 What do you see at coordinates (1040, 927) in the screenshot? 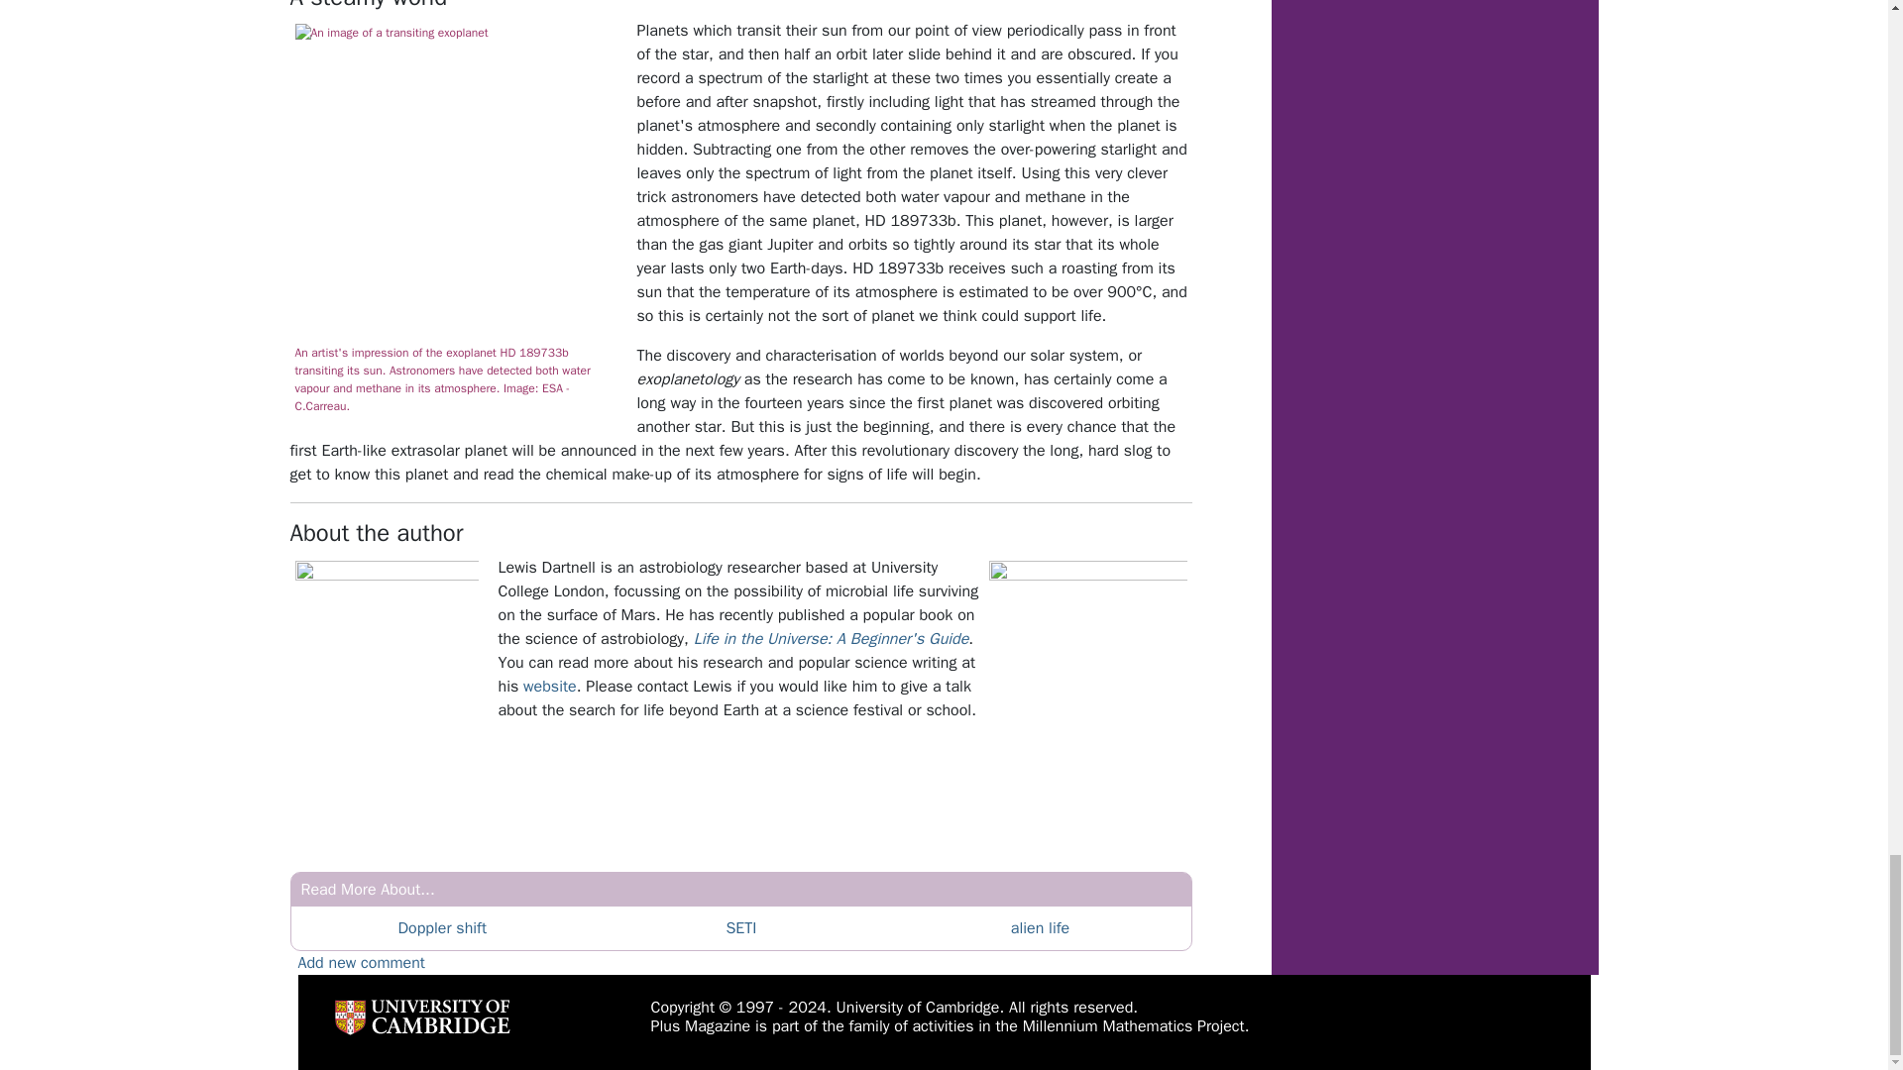
I see `alien life` at bounding box center [1040, 927].